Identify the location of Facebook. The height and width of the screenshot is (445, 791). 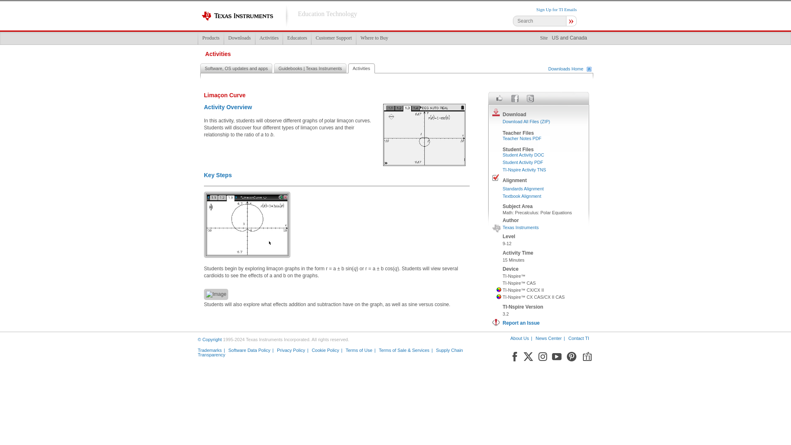
(514, 355).